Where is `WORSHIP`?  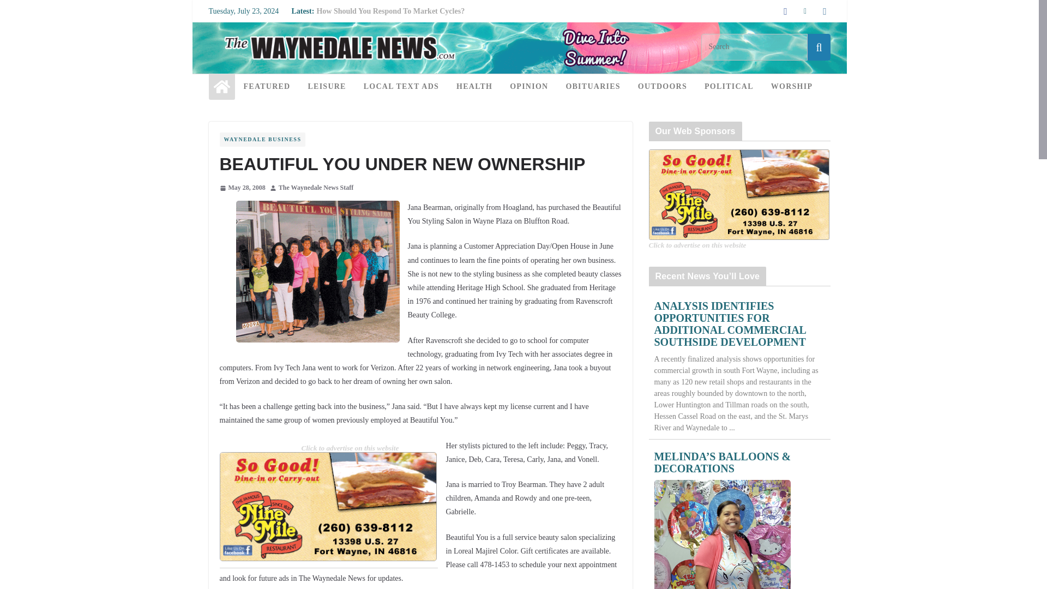 WORSHIP is located at coordinates (791, 86).